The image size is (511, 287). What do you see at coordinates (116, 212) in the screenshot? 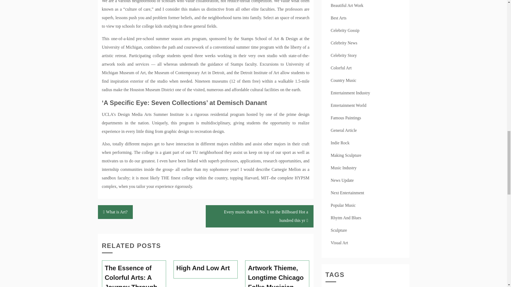
I see `What is Art?` at bounding box center [116, 212].